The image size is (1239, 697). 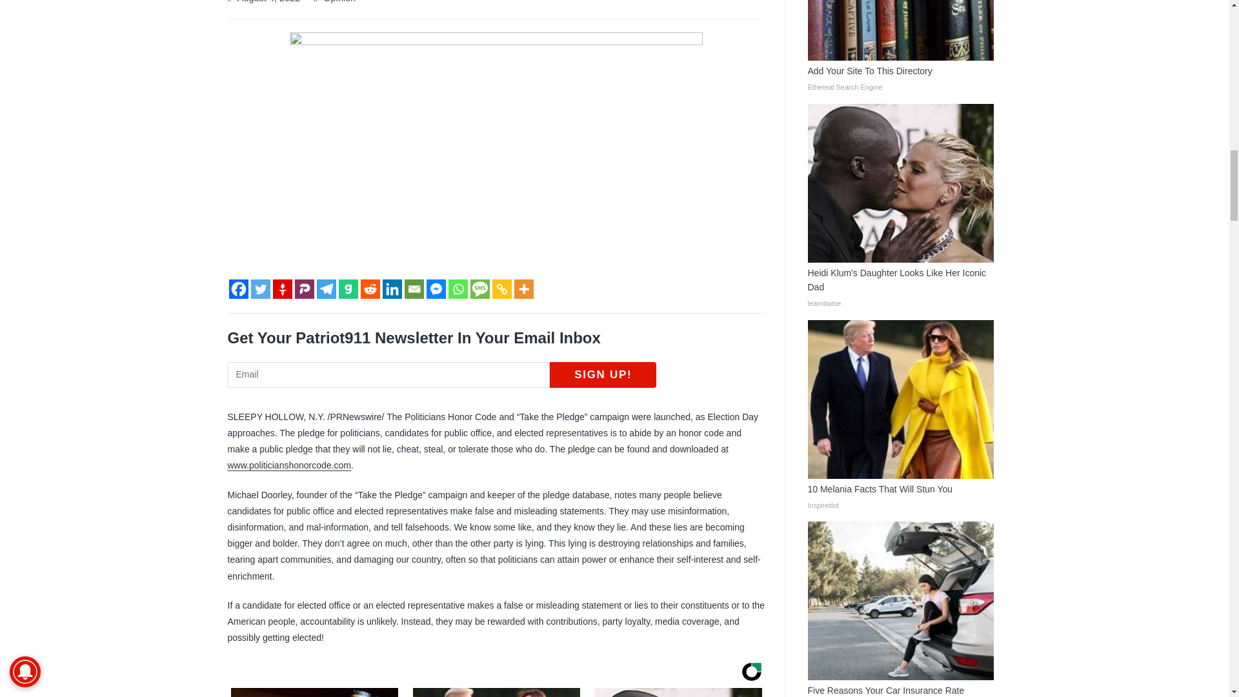 I want to click on Linkedin, so click(x=391, y=289).